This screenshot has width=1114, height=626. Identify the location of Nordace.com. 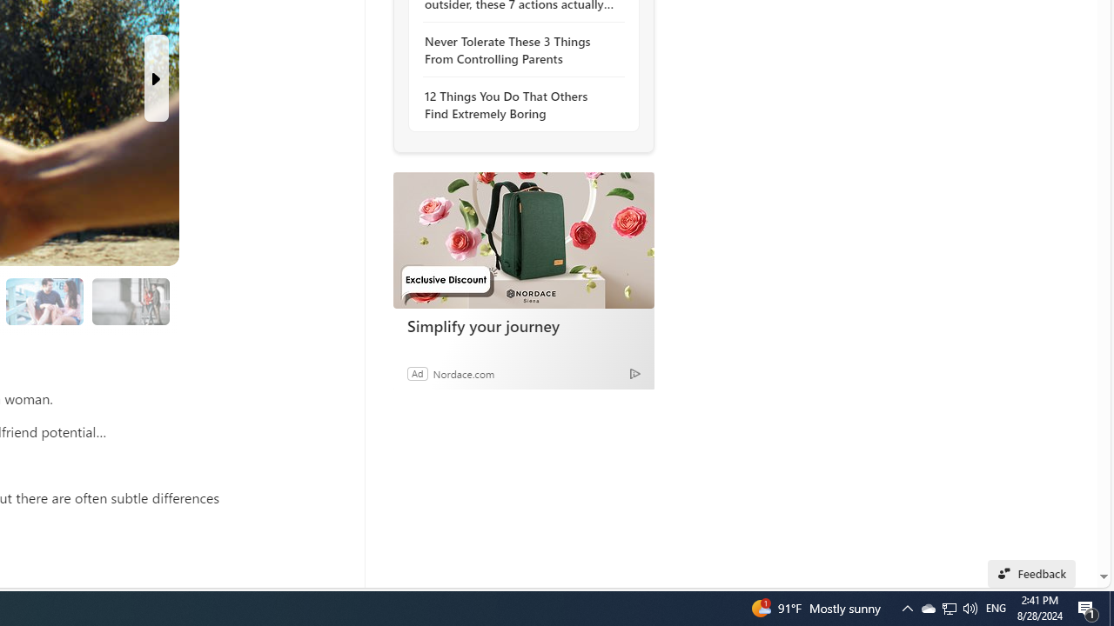
(463, 373).